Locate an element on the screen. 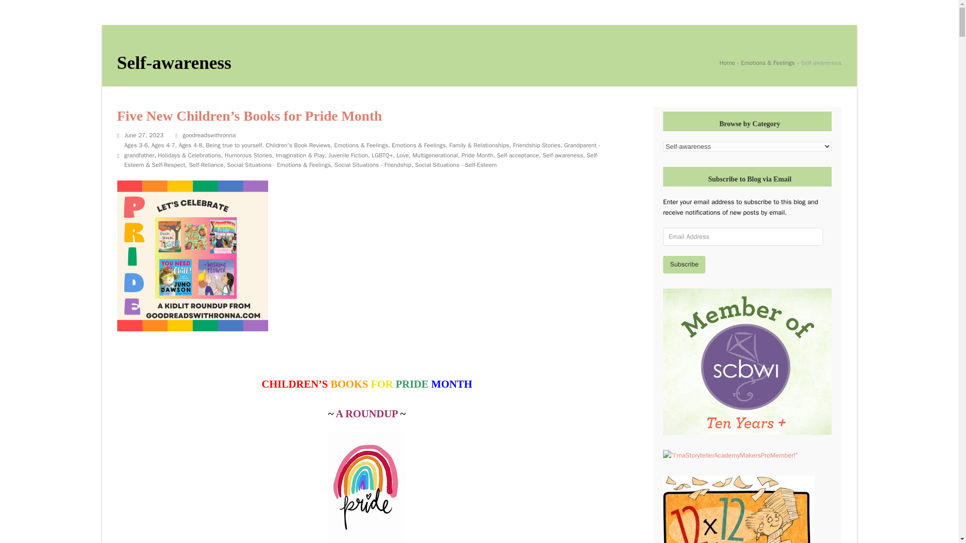 The image size is (966, 543). Juvenile Fiction is located at coordinates (348, 155).